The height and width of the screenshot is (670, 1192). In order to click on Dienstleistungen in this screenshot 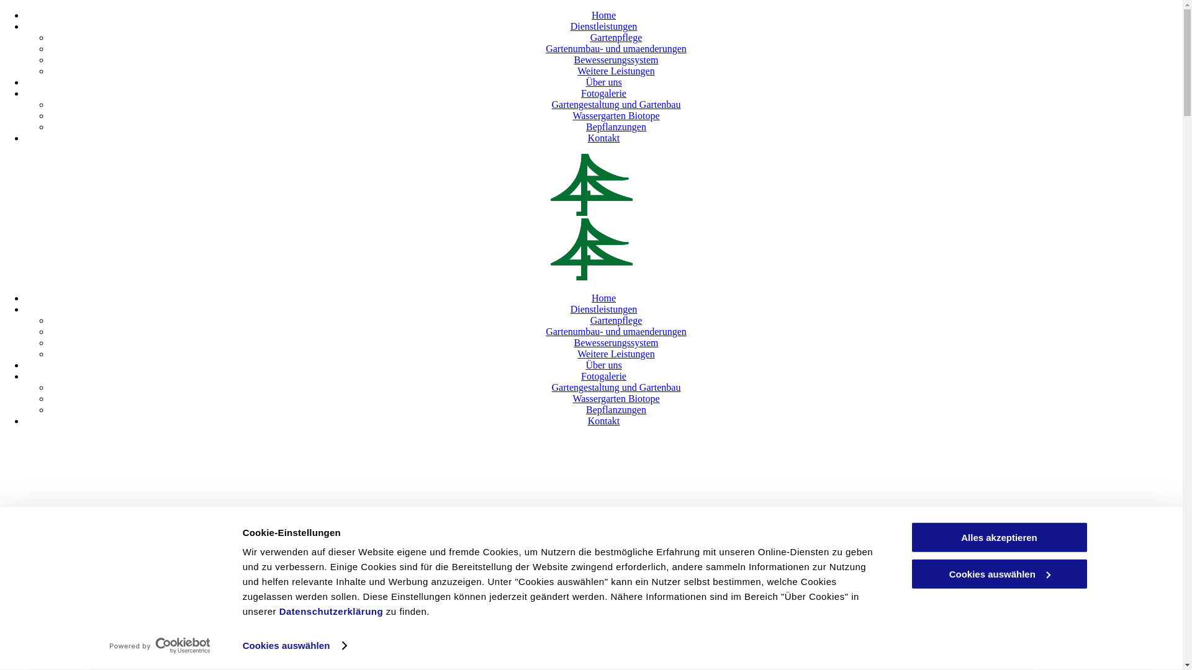, I will do `click(604, 26)`.